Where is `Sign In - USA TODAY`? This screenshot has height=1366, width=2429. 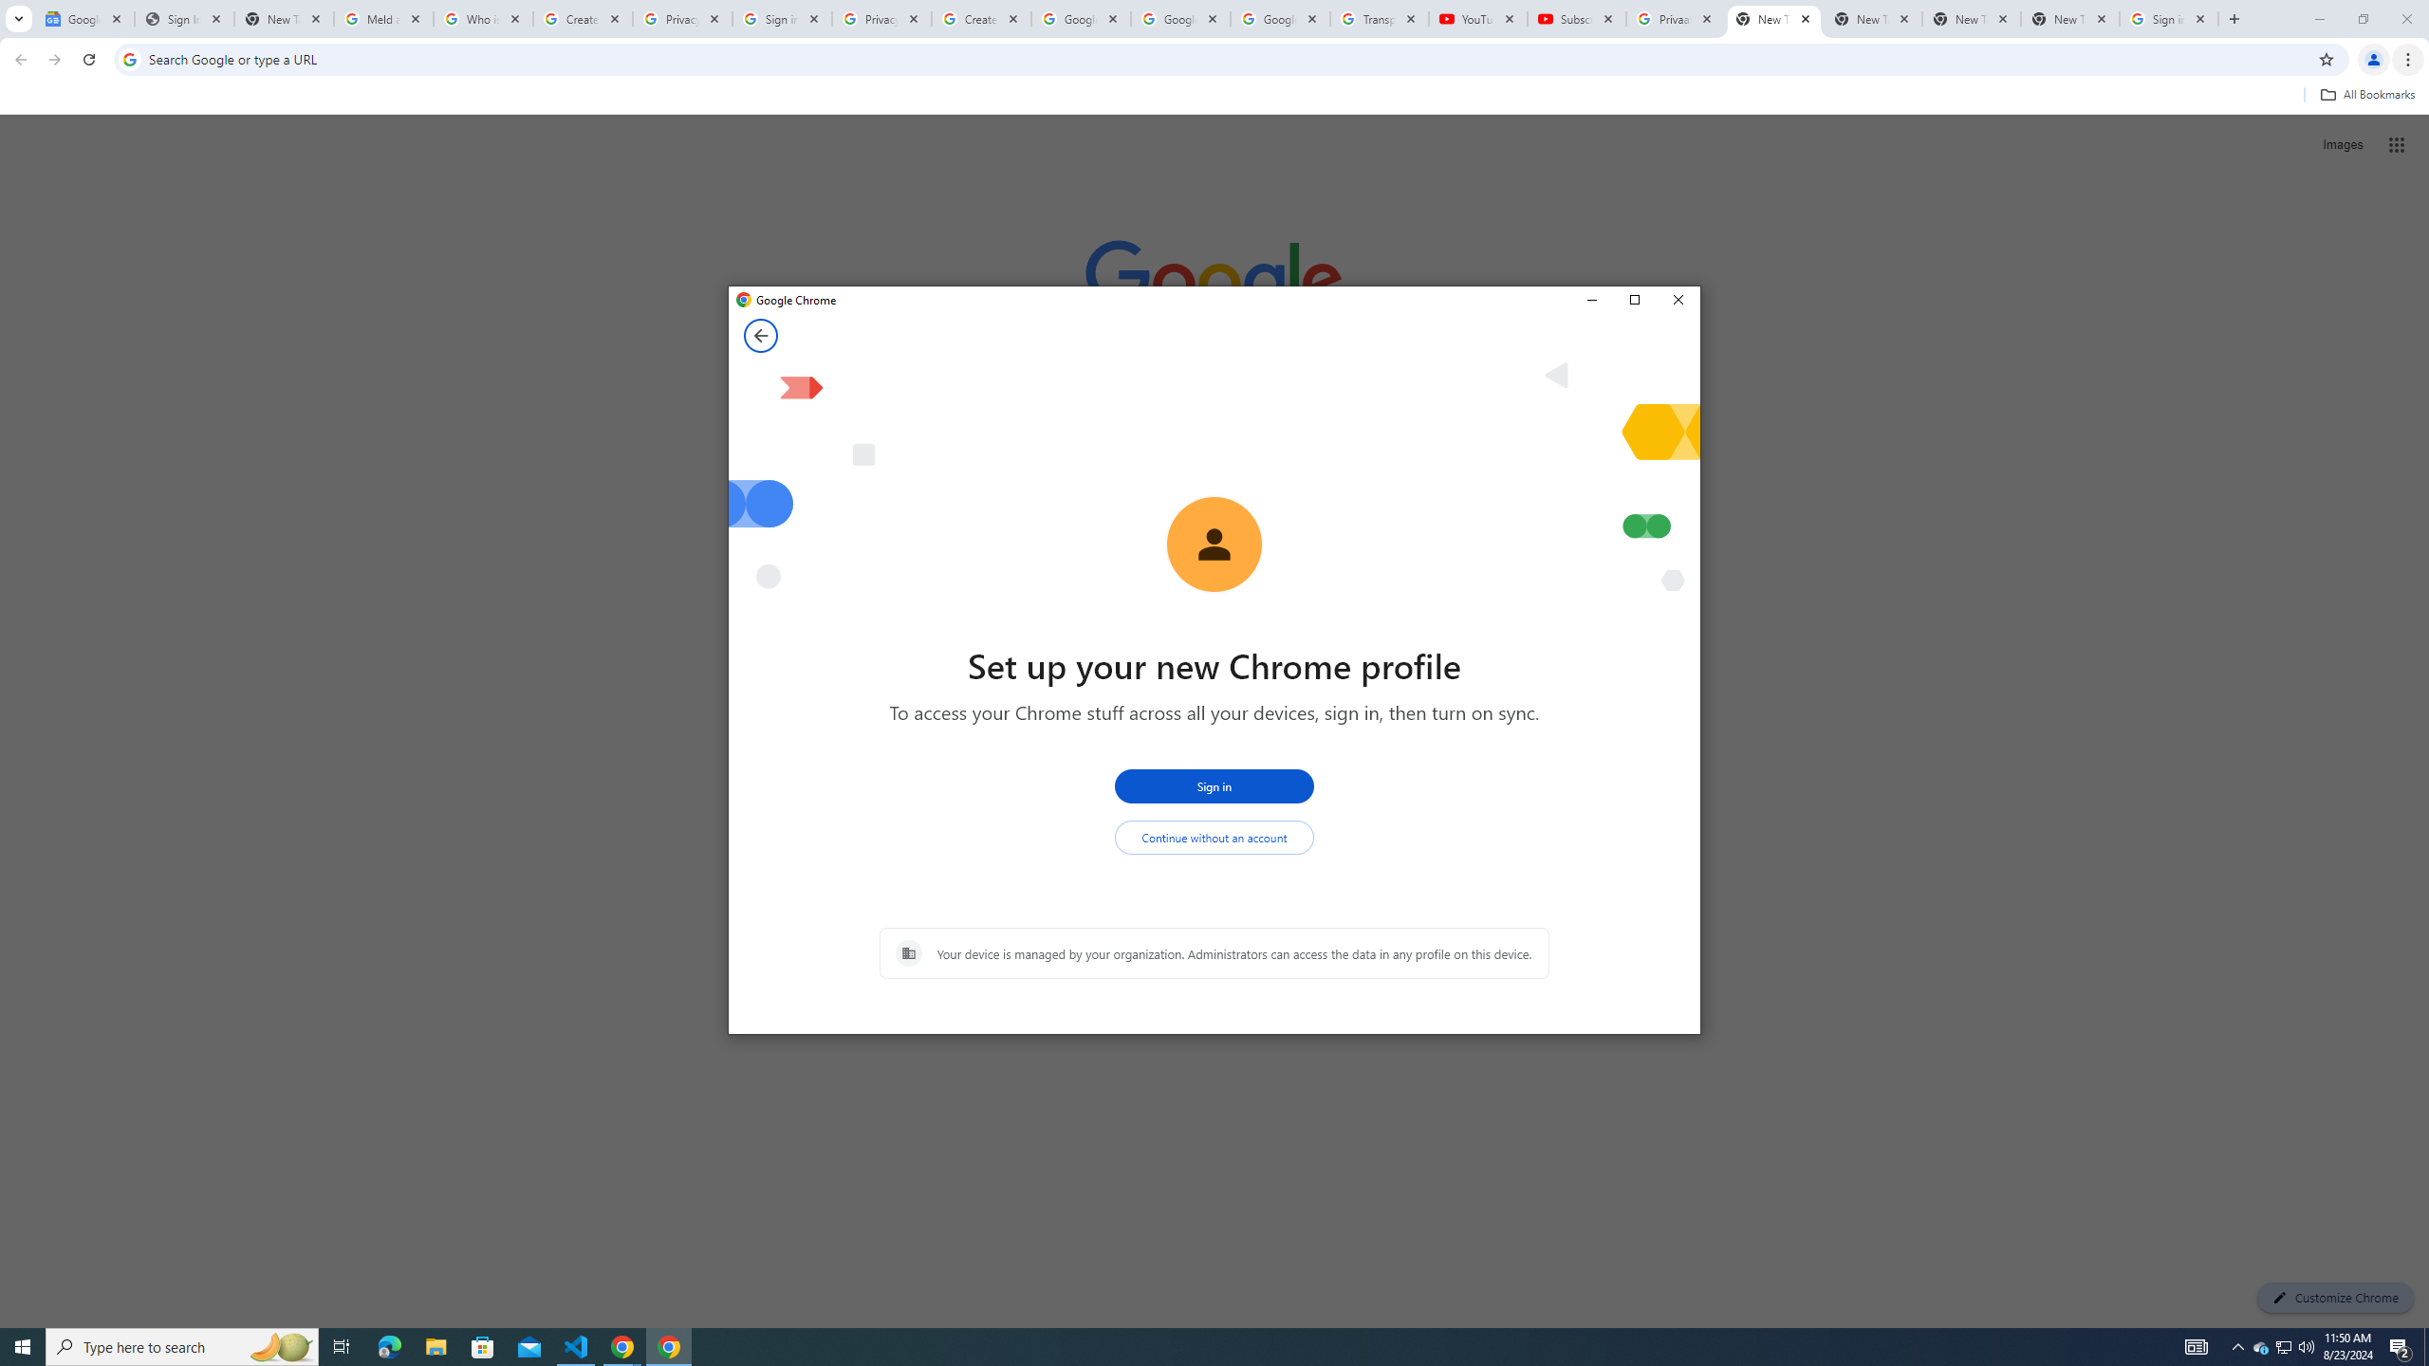
Sign In - USA TODAY is located at coordinates (184, 19).